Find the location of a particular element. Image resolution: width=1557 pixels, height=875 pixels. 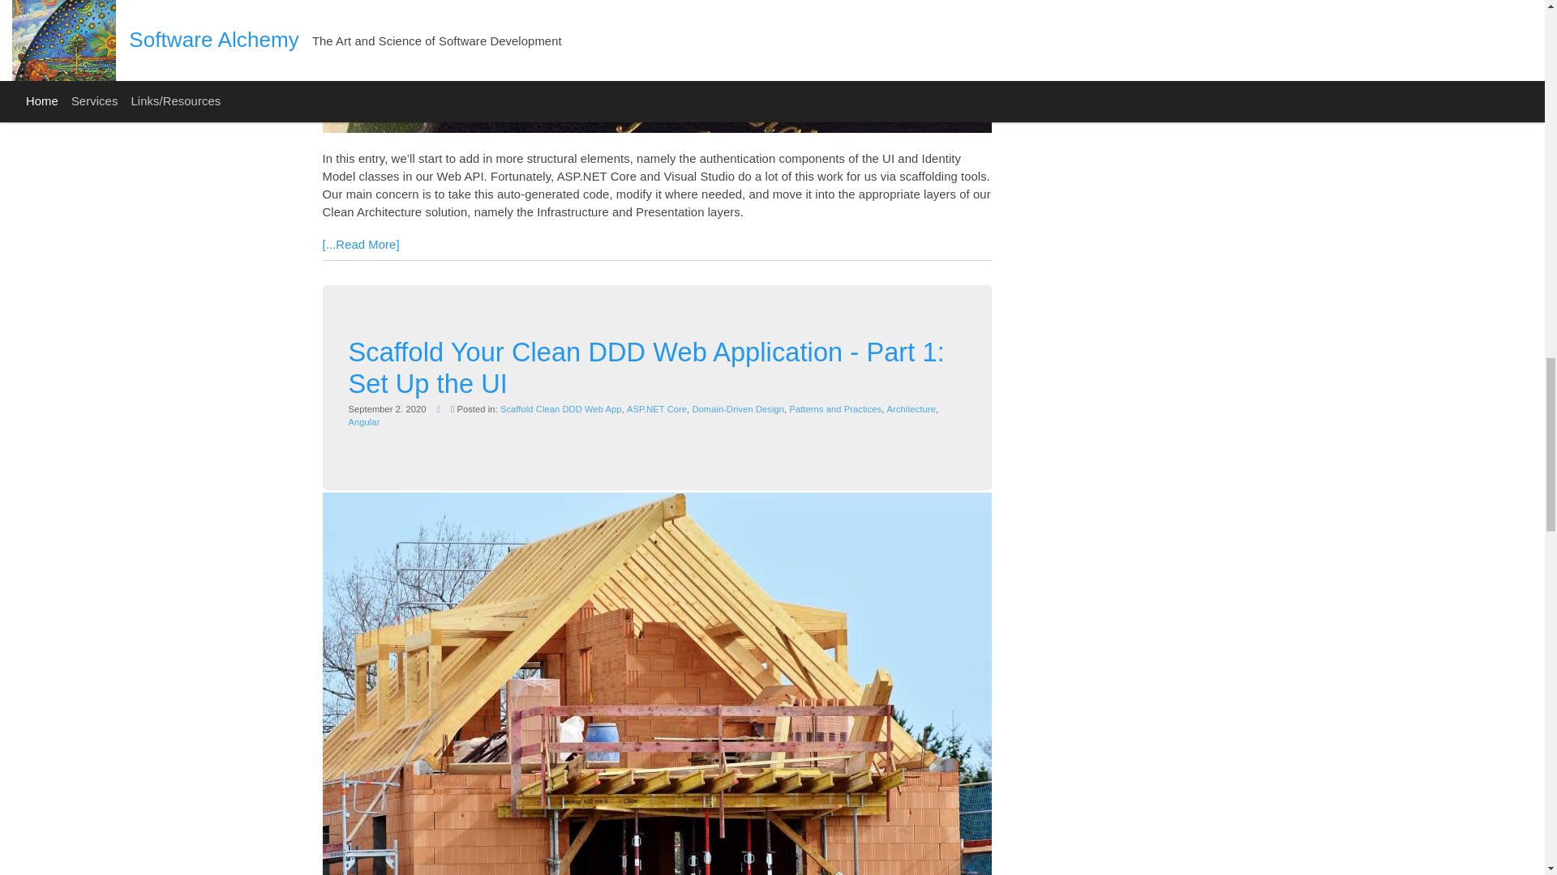

Domain-Driven Design is located at coordinates (738, 408).